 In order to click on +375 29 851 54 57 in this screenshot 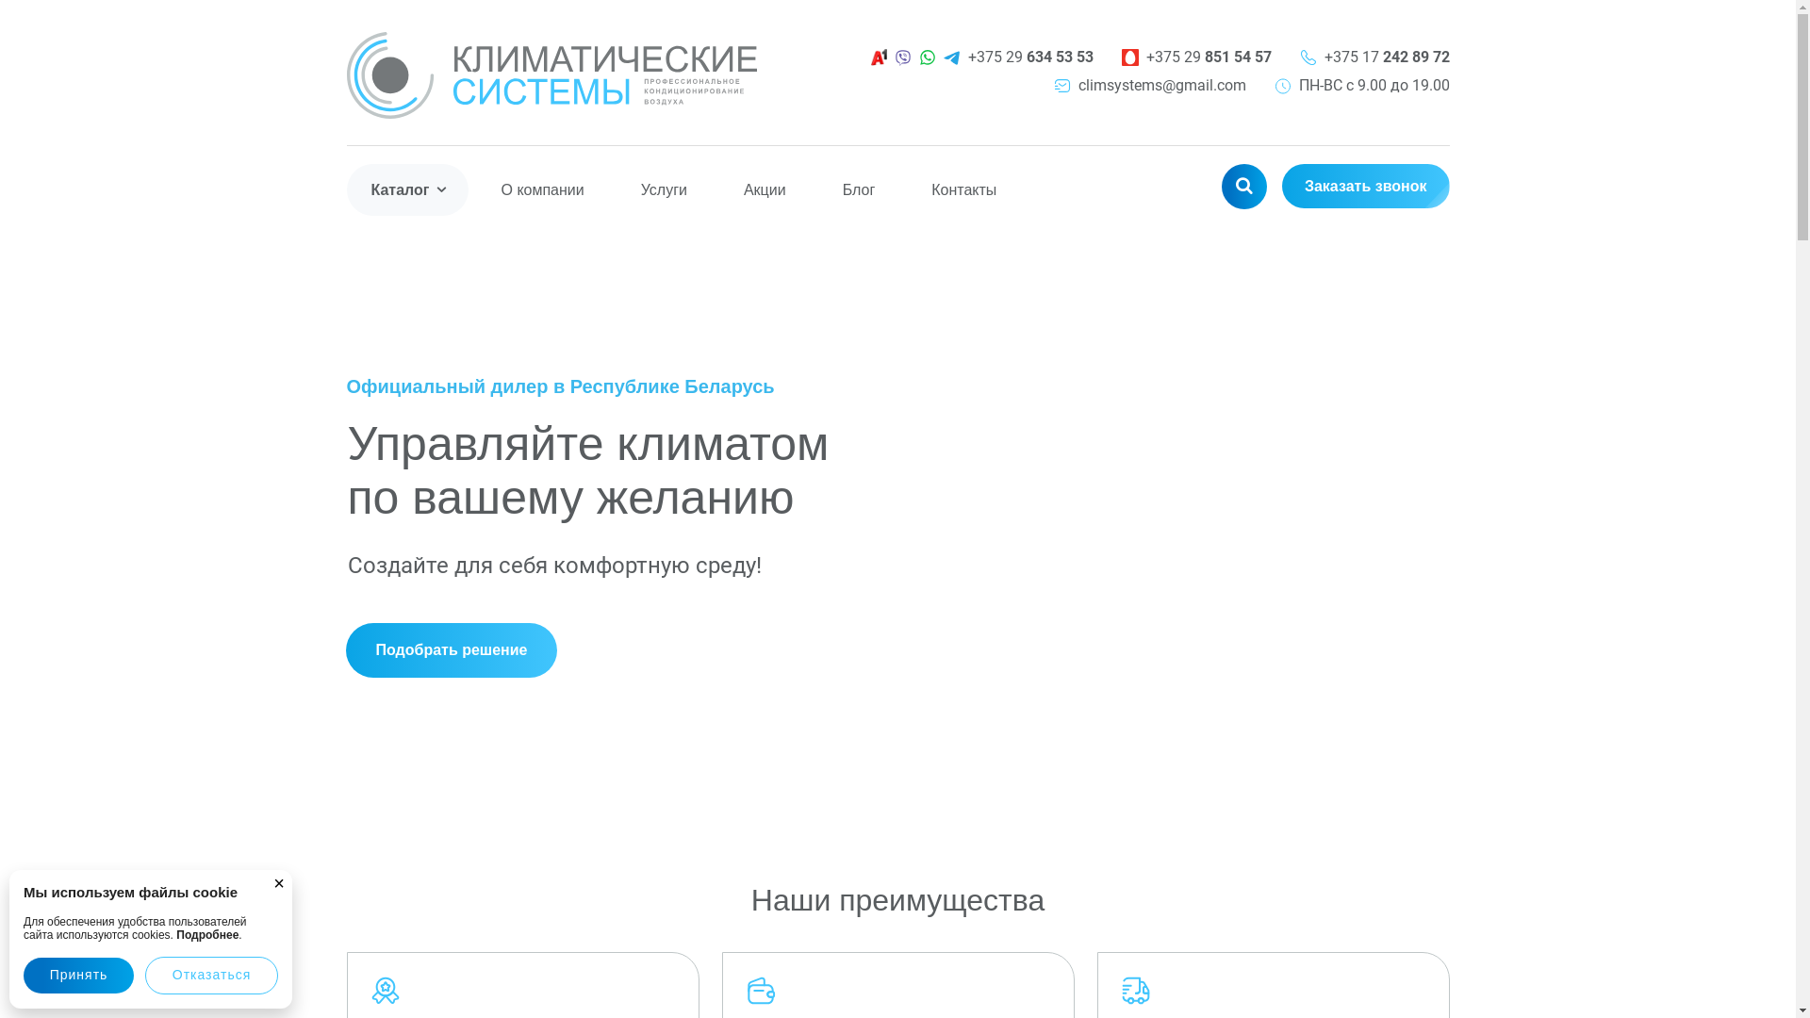, I will do `click(1209, 57)`.